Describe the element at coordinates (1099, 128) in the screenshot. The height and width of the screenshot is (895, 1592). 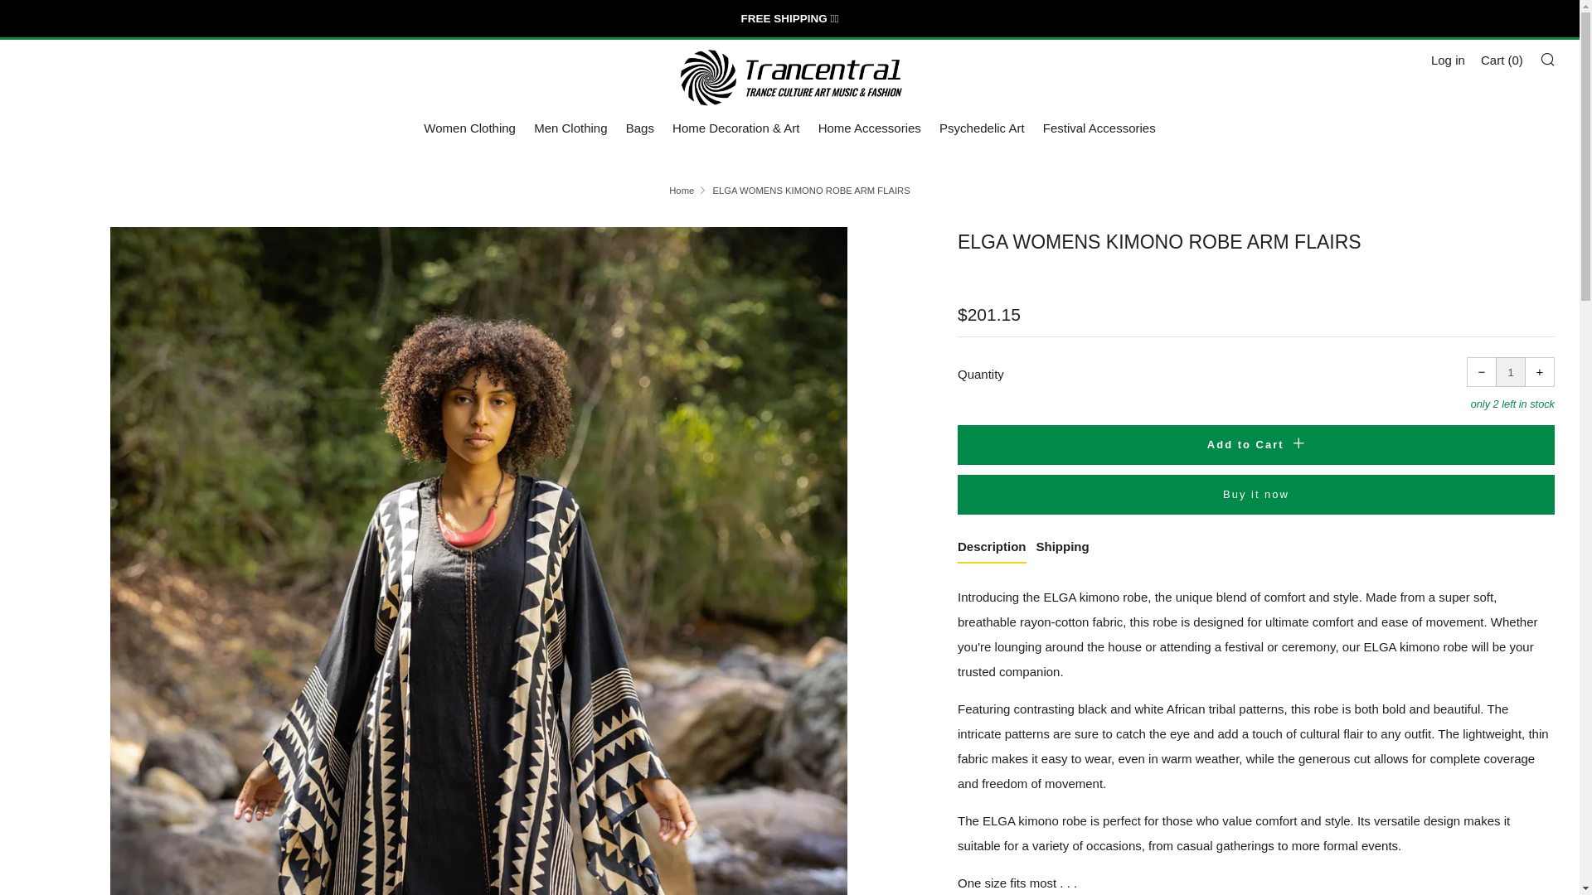
I see `Festival Accessories` at that location.